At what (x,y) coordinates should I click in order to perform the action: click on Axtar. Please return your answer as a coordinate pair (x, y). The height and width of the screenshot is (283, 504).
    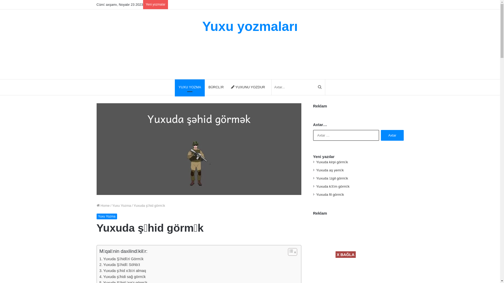
    Looking at the image, I should click on (392, 135).